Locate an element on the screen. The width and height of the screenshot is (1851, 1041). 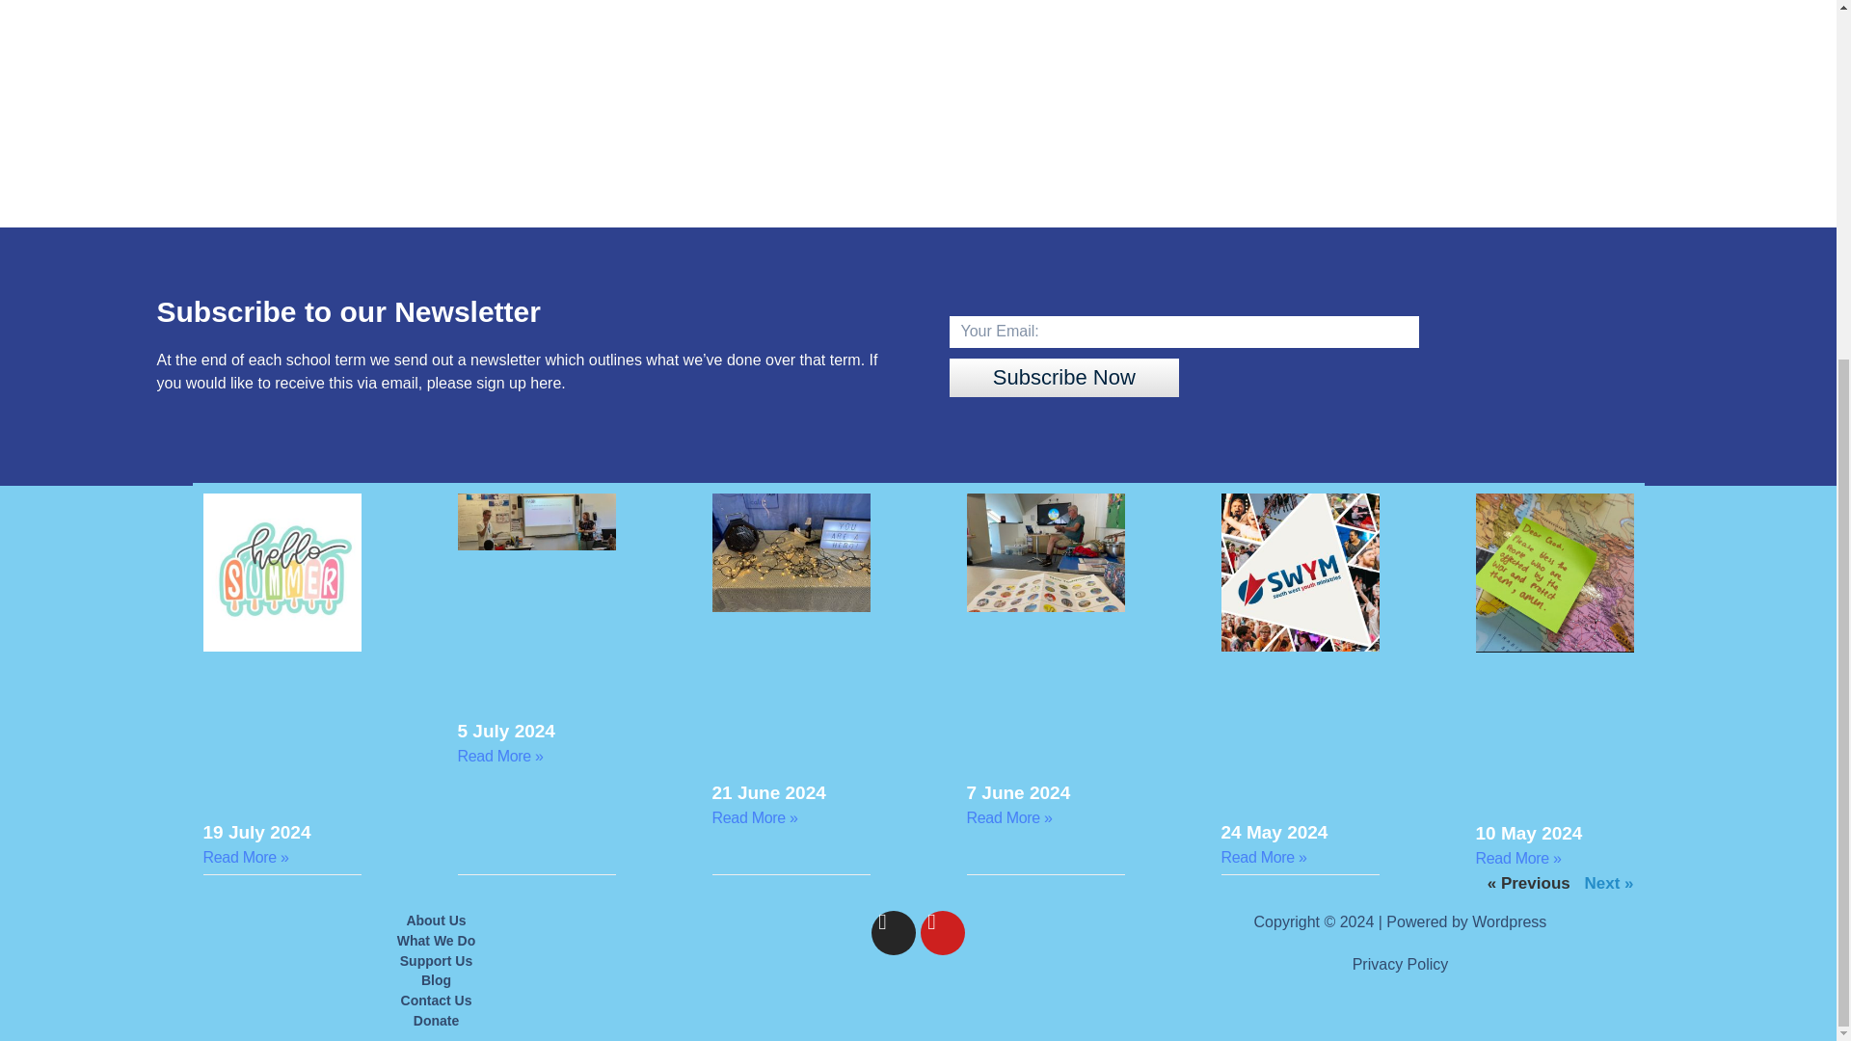
What We Do is located at coordinates (435, 941).